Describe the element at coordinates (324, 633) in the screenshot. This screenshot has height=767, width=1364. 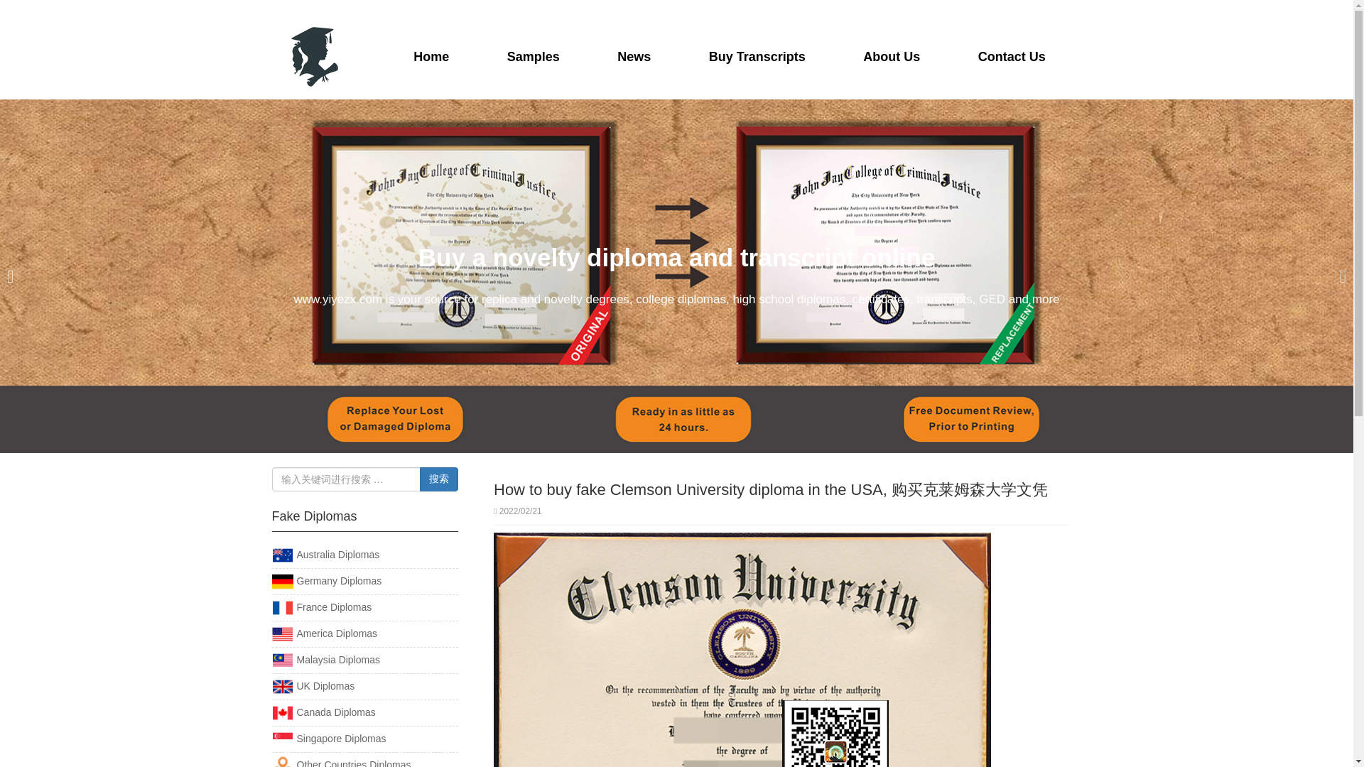
I see `America Diplomas` at that location.